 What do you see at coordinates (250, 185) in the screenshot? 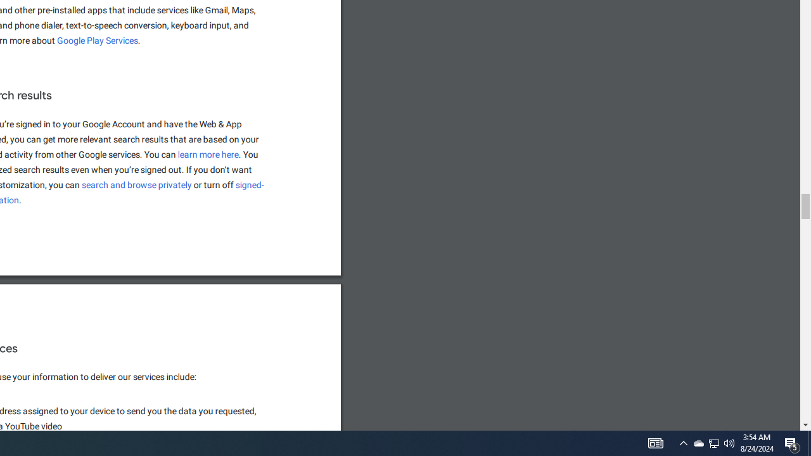
I see `signed` at bounding box center [250, 185].